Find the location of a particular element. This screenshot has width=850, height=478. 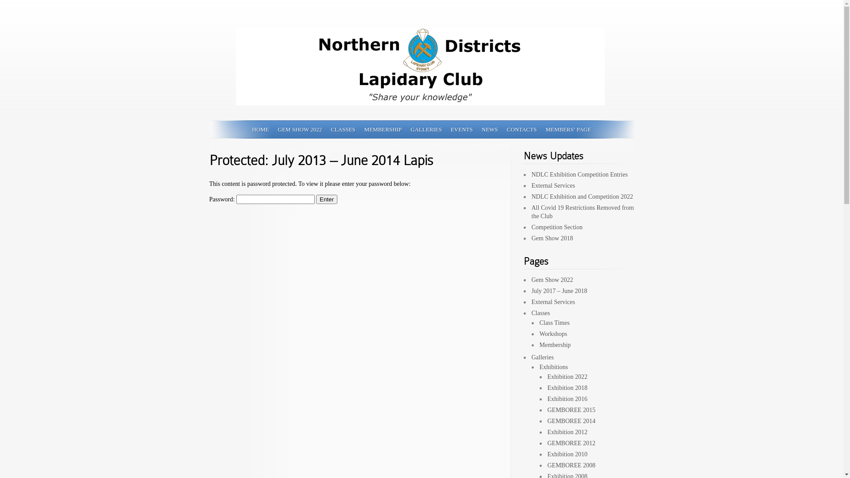

Class Times is located at coordinates (554, 323).